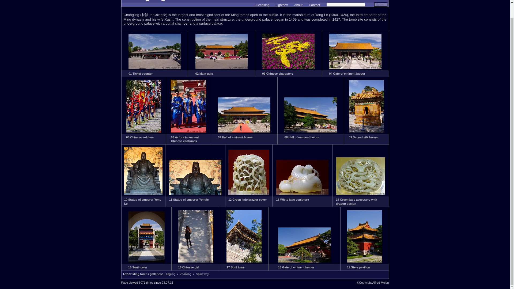  What do you see at coordinates (301, 137) in the screenshot?
I see `08 Hall of eminent favour` at bounding box center [301, 137].